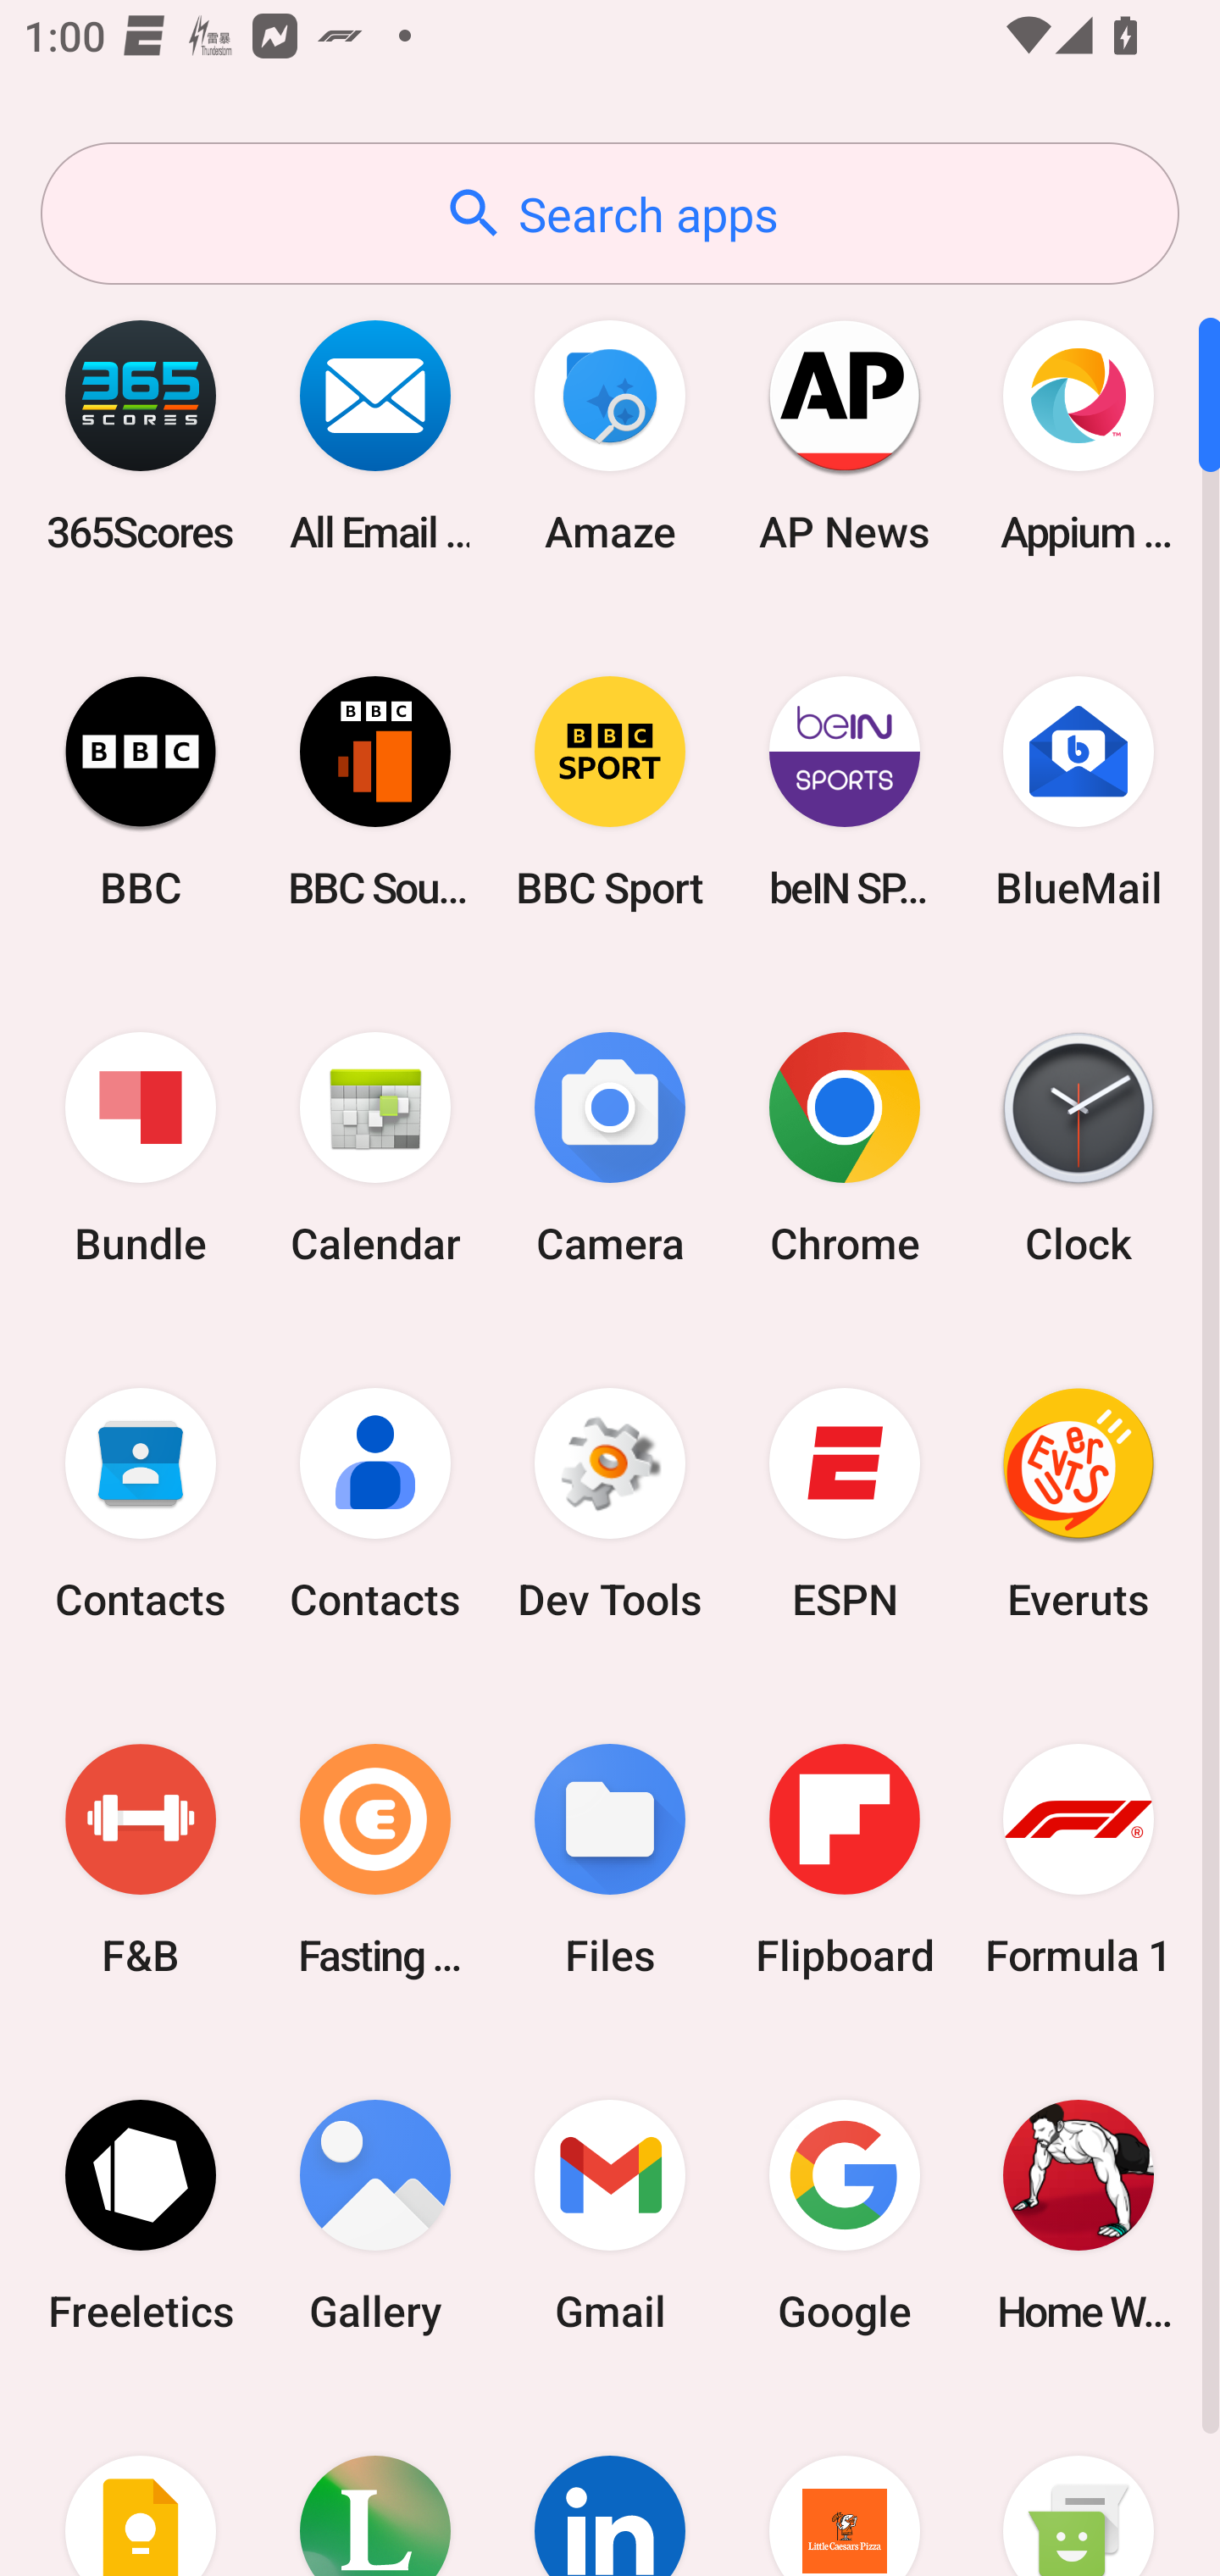  I want to click on BBC Sounds, so click(375, 791).